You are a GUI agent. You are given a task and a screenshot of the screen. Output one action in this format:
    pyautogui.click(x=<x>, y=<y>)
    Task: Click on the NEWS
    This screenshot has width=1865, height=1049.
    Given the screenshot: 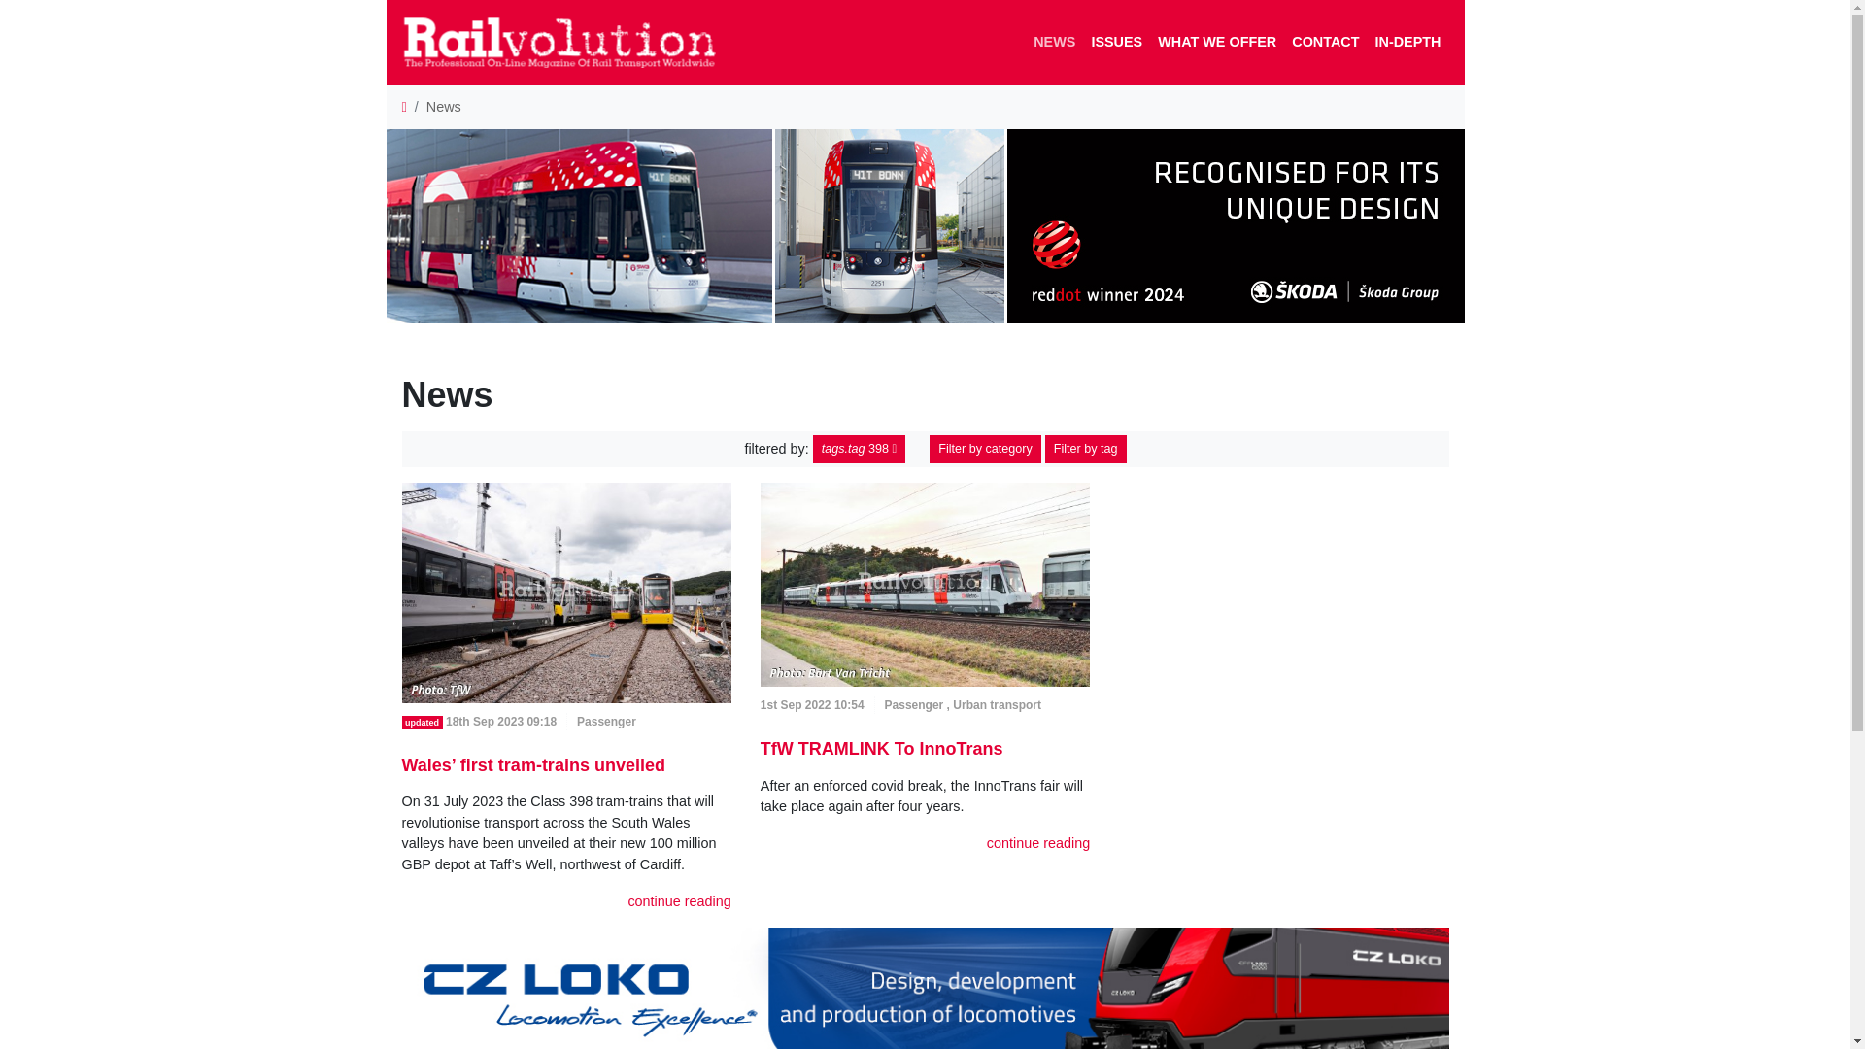 What is the action you would take?
    pyautogui.click(x=1055, y=42)
    